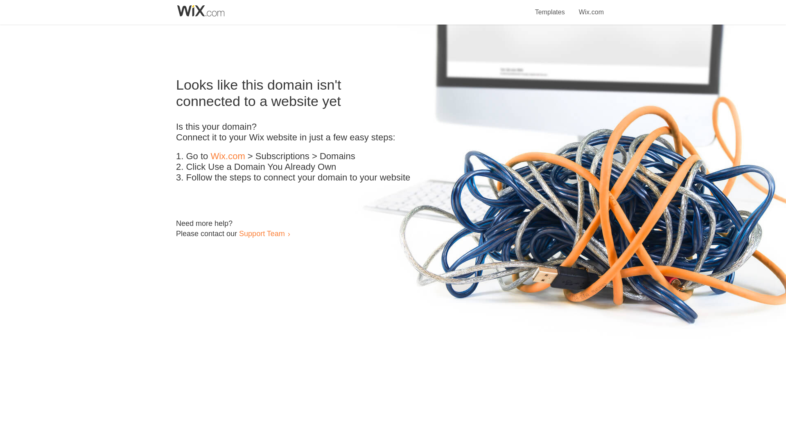  What do you see at coordinates (550, 7) in the screenshot?
I see `Templates` at bounding box center [550, 7].